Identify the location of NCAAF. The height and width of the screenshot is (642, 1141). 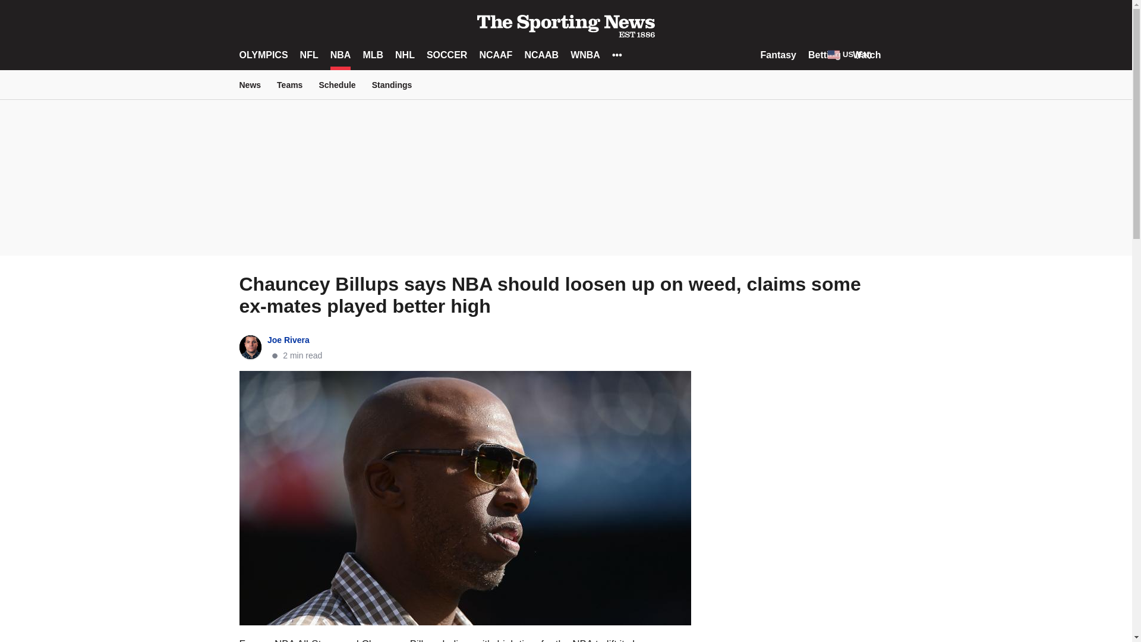
(496, 55).